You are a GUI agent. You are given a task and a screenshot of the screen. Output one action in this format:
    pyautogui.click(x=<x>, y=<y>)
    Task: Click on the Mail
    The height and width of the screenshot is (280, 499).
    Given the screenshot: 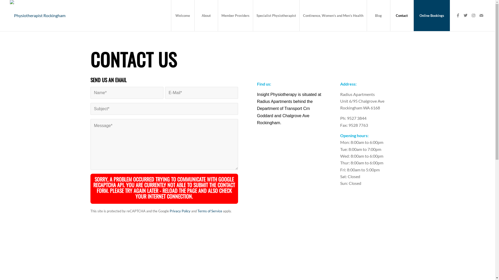 What is the action you would take?
    pyautogui.click(x=481, y=15)
    